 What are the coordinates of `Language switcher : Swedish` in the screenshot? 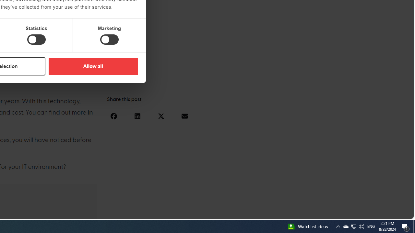 It's located at (359, 213).